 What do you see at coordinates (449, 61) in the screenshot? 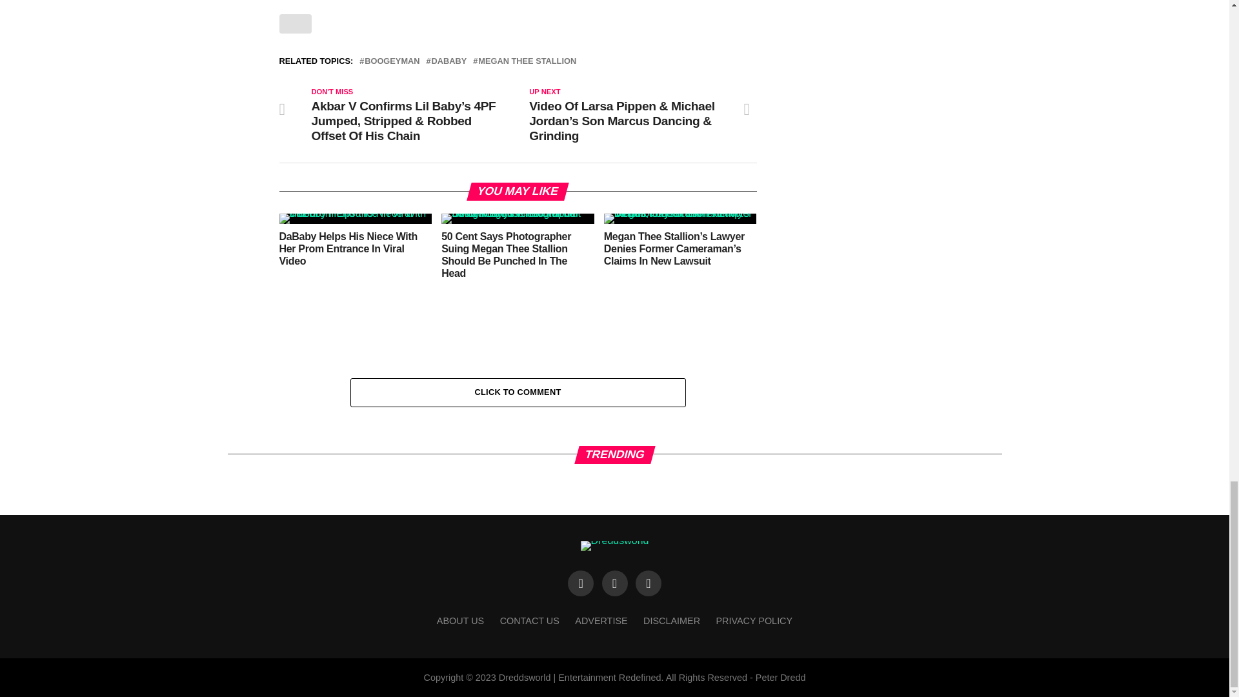
I see `DABABY` at bounding box center [449, 61].